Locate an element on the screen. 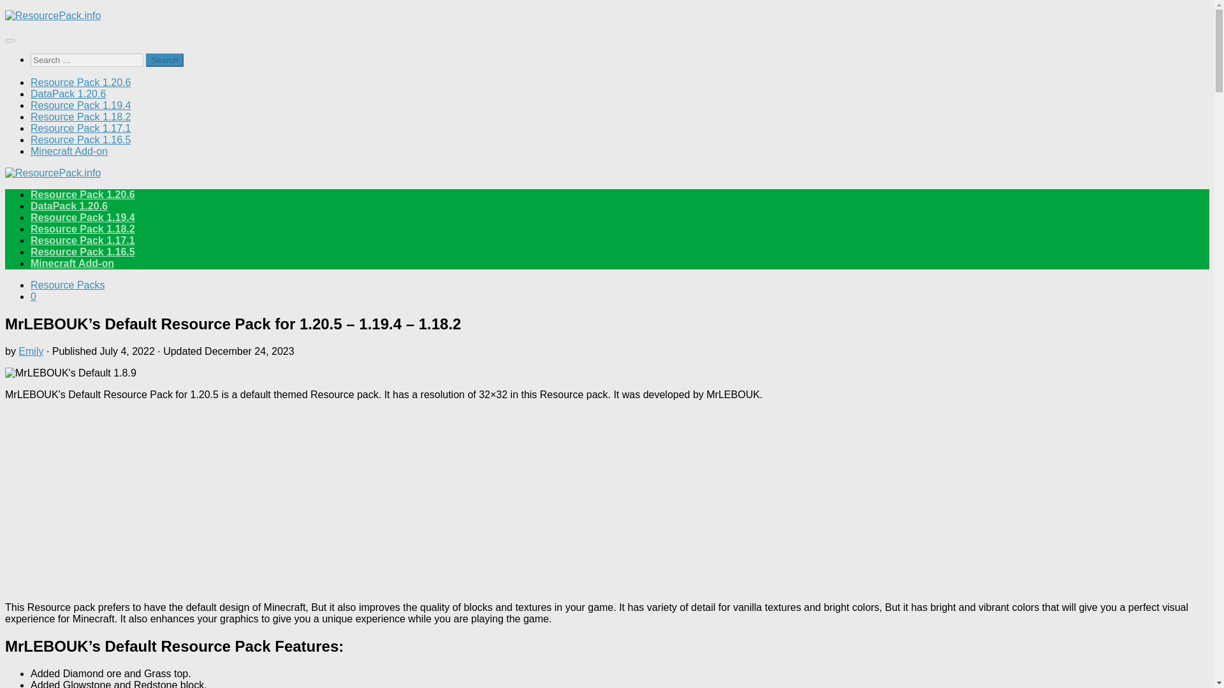 The height and width of the screenshot is (688, 1224). Resource Pack 1.19.4 is located at coordinates (83, 217).